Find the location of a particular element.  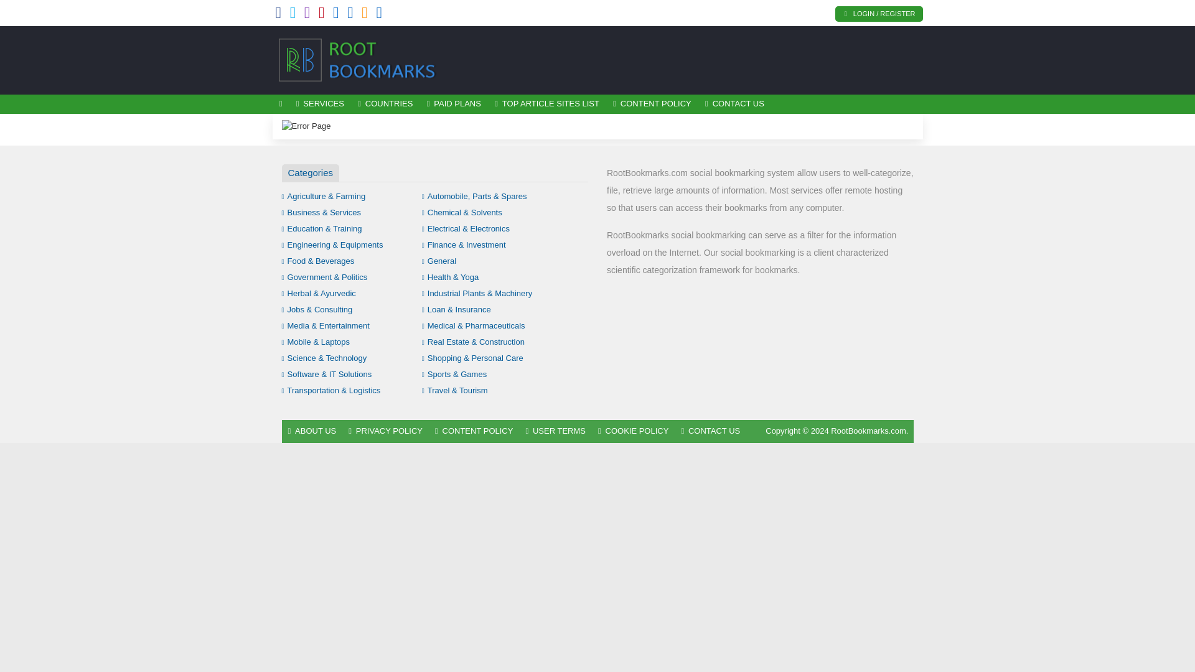

SERVICES is located at coordinates (320, 104).